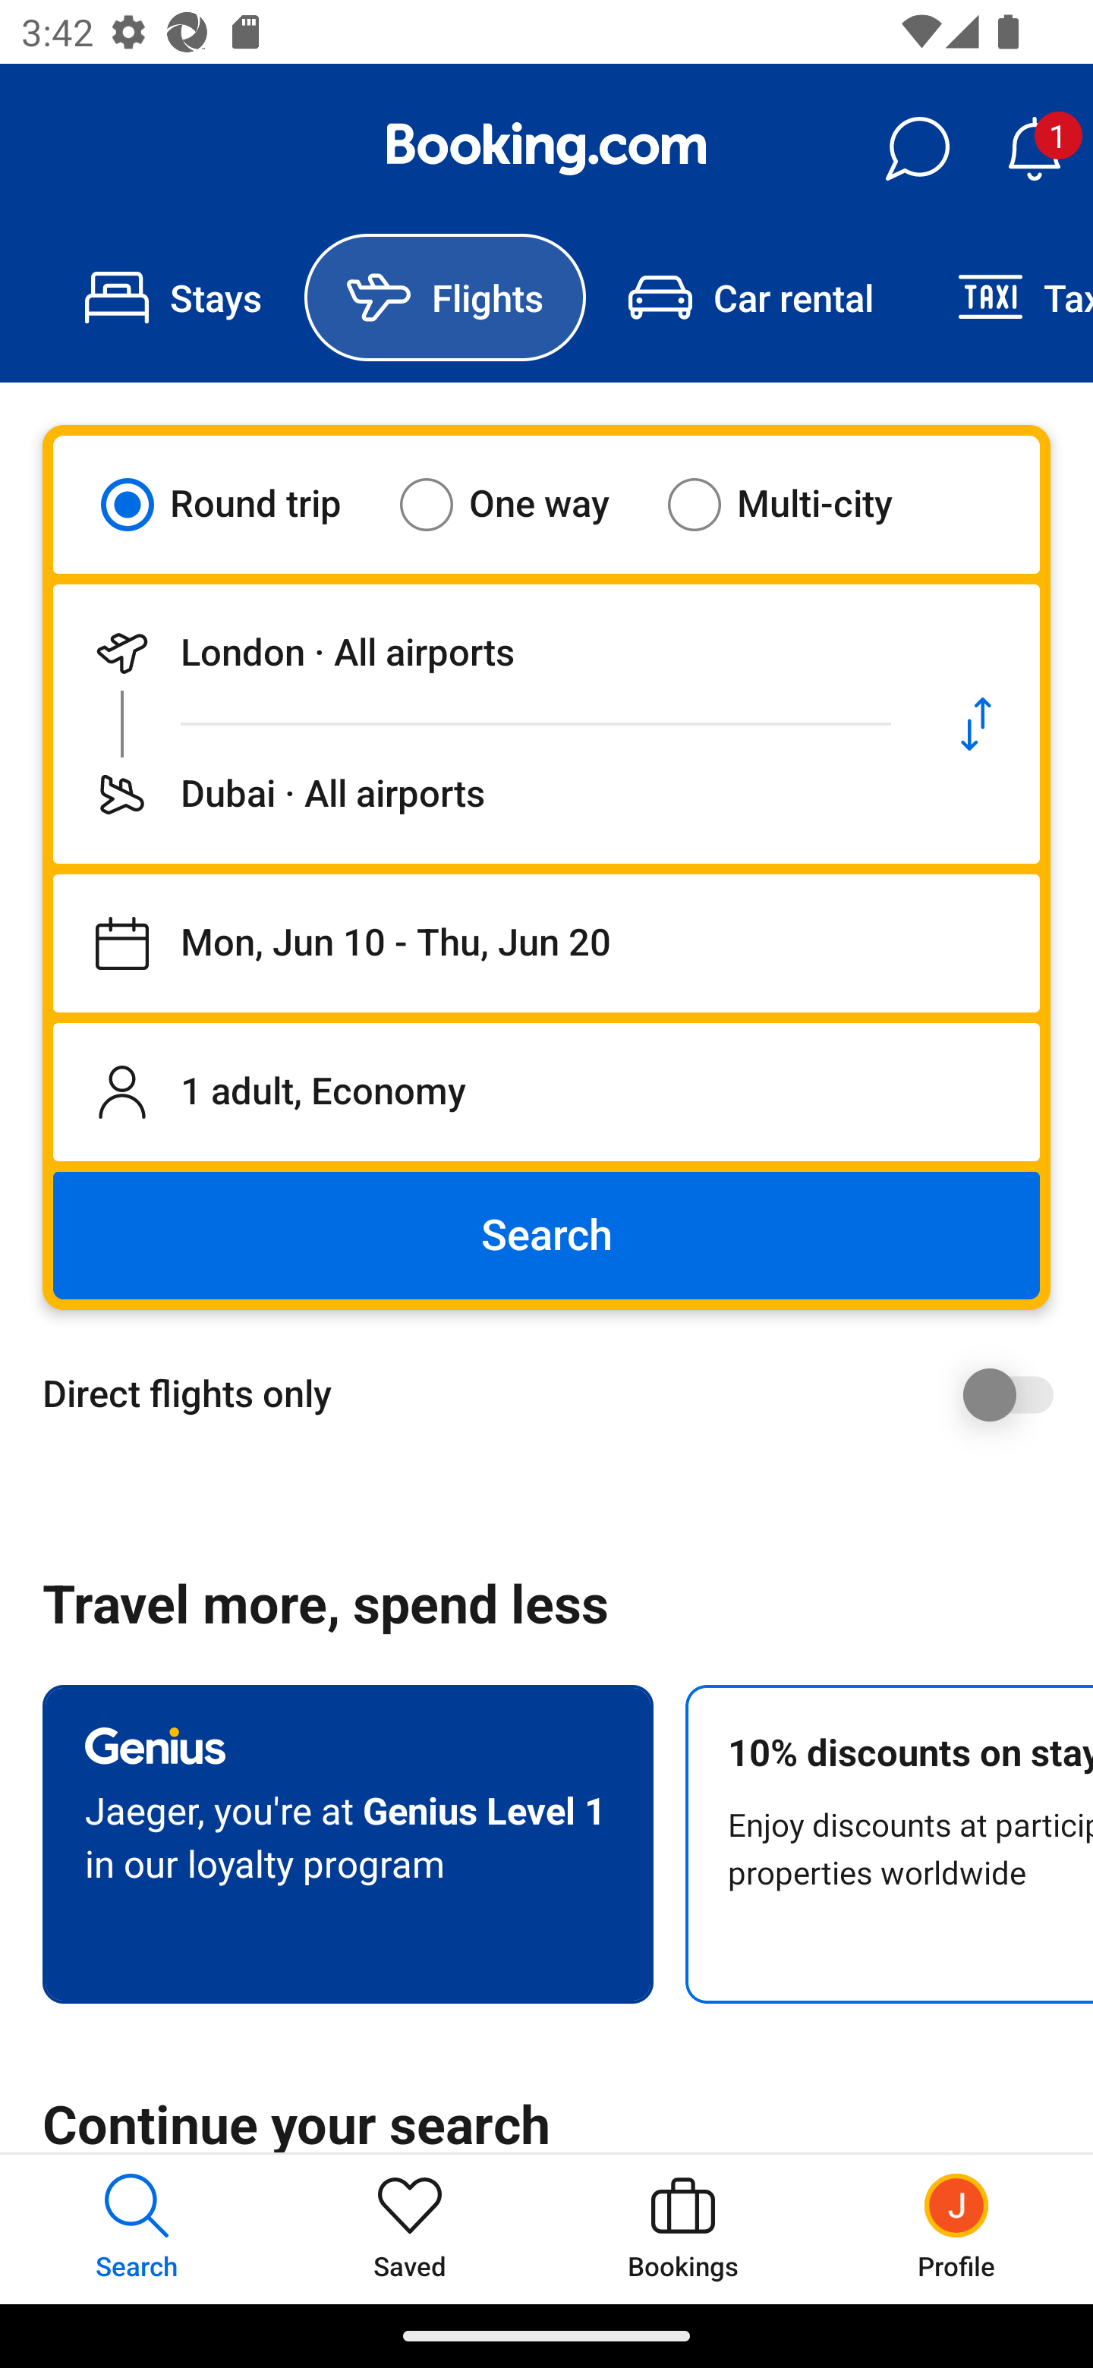 This screenshot has width=1093, height=2368. Describe the element at coordinates (798, 504) in the screenshot. I see `Multi-city` at that location.